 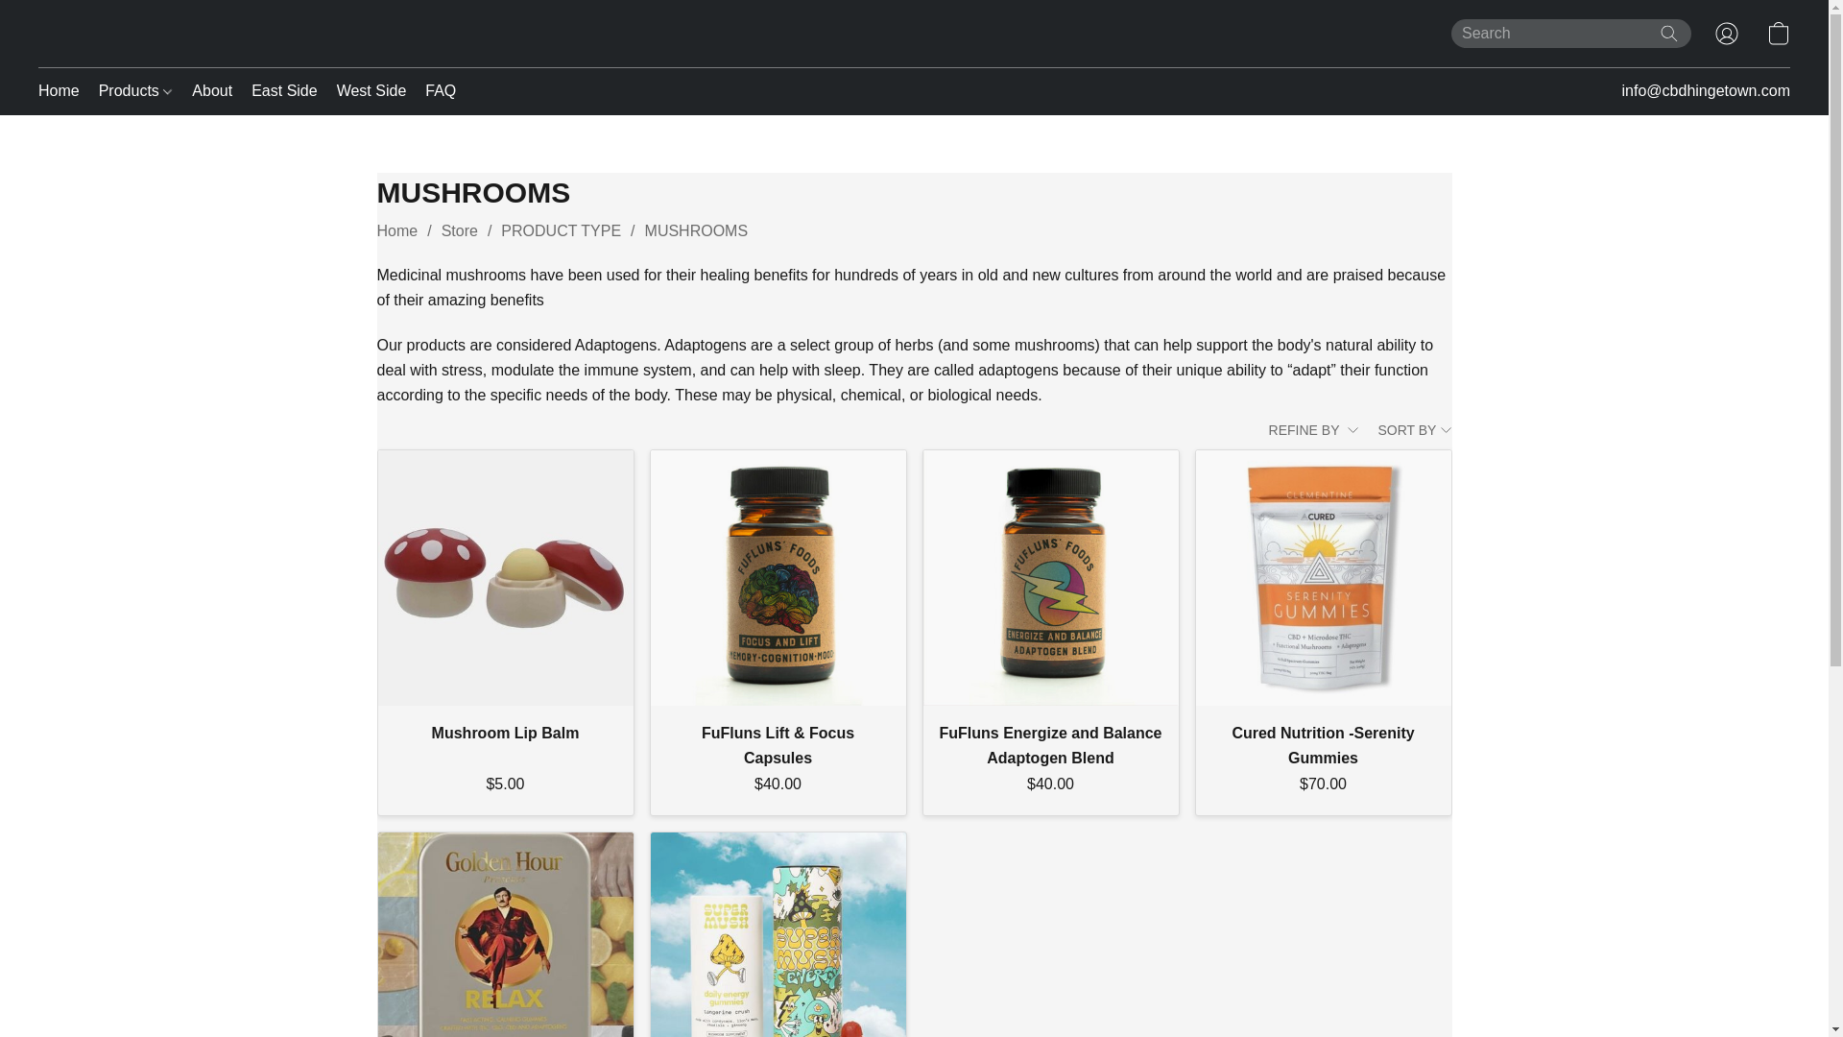 What do you see at coordinates (63, 90) in the screenshot?
I see `Home` at bounding box center [63, 90].